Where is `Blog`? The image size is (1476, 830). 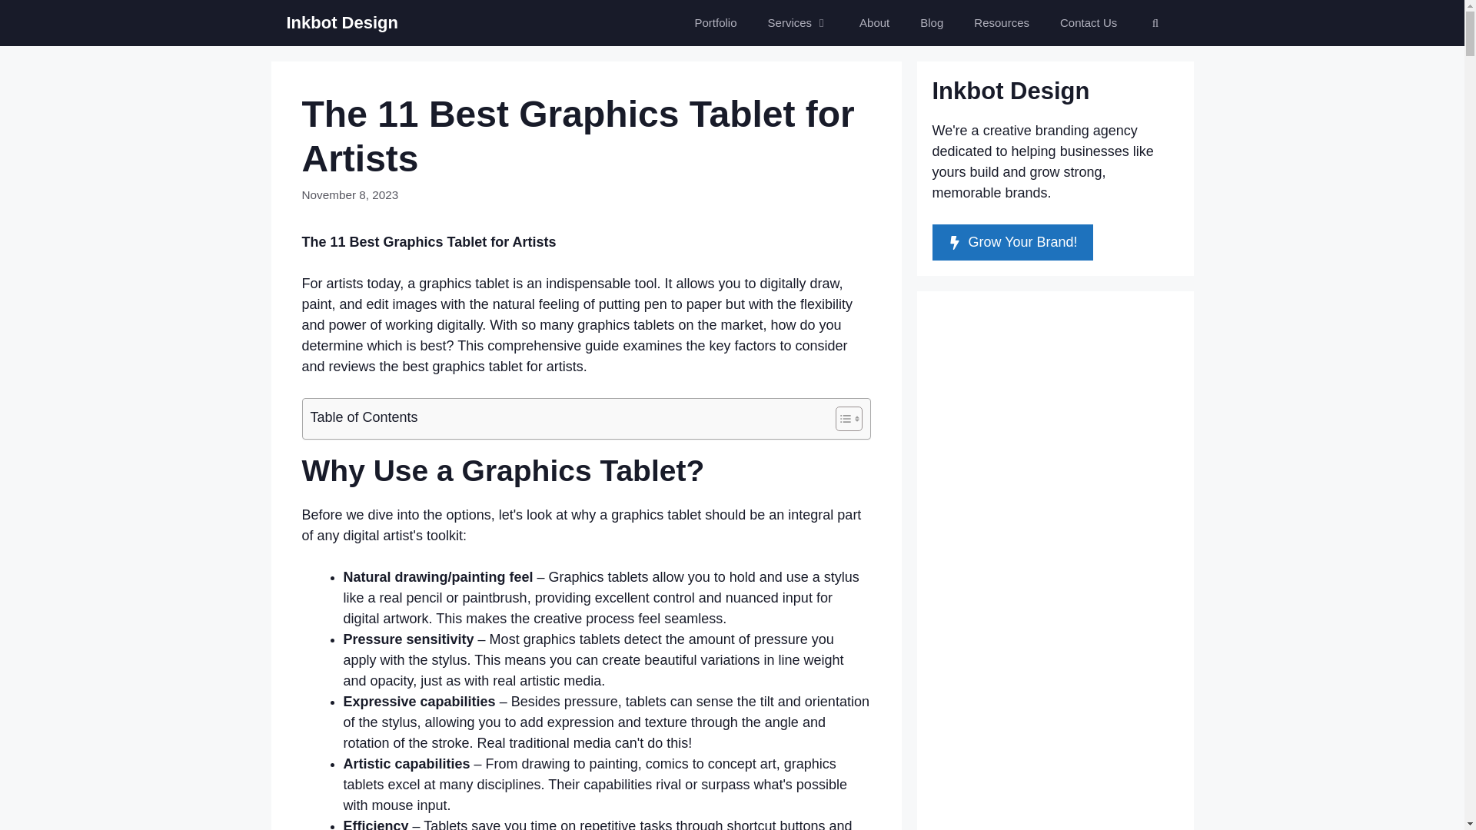 Blog is located at coordinates (931, 23).